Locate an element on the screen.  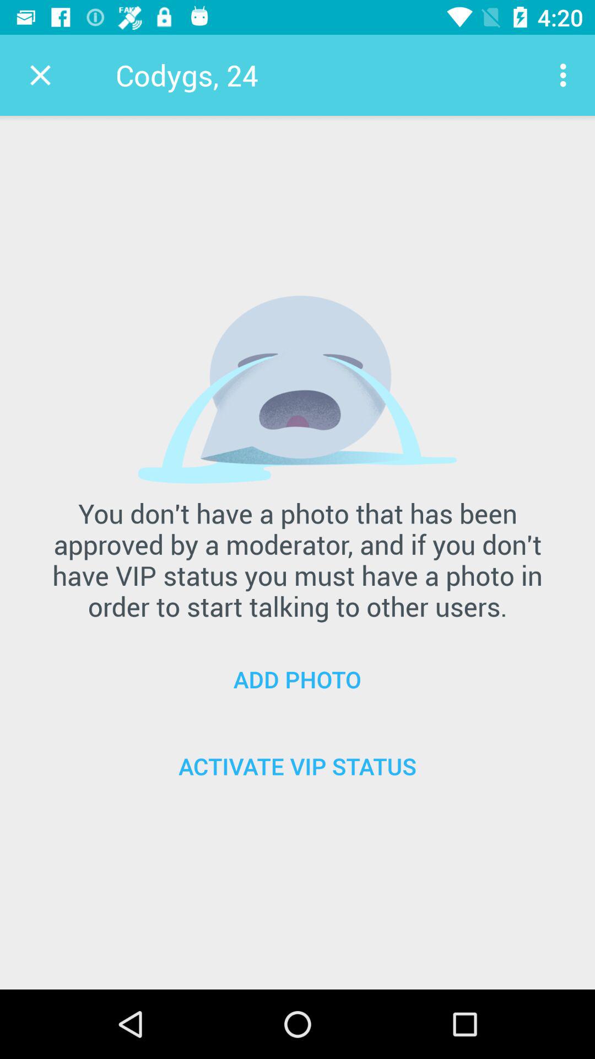
turn off the icon below you don t is located at coordinates (297, 679).